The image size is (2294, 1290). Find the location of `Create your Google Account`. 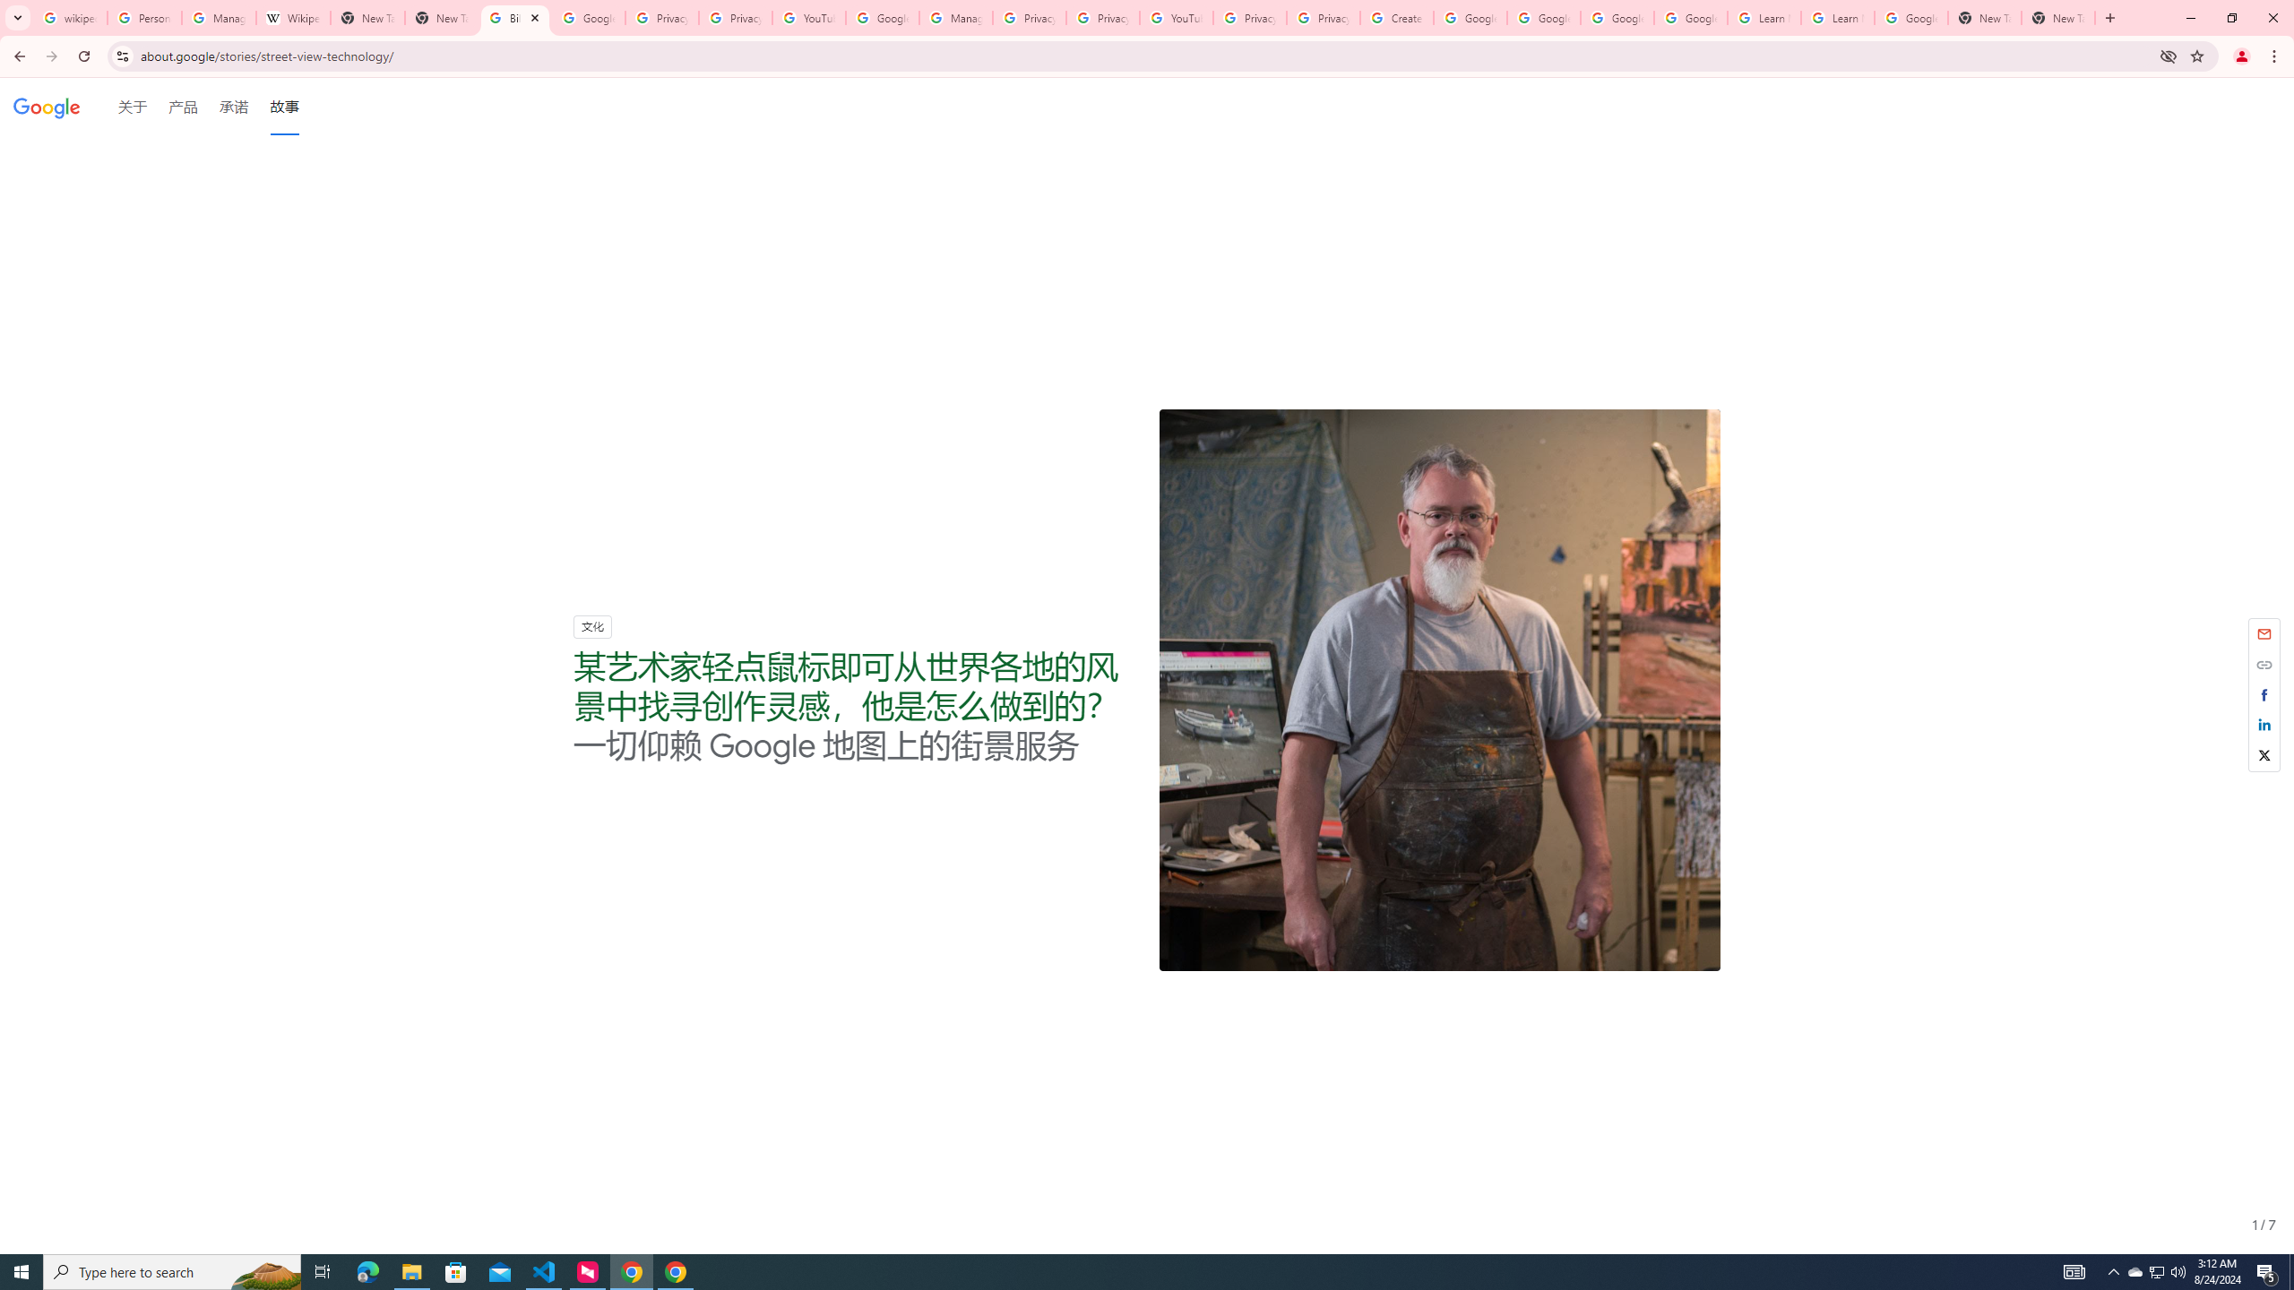

Create your Google Account is located at coordinates (1396, 18).